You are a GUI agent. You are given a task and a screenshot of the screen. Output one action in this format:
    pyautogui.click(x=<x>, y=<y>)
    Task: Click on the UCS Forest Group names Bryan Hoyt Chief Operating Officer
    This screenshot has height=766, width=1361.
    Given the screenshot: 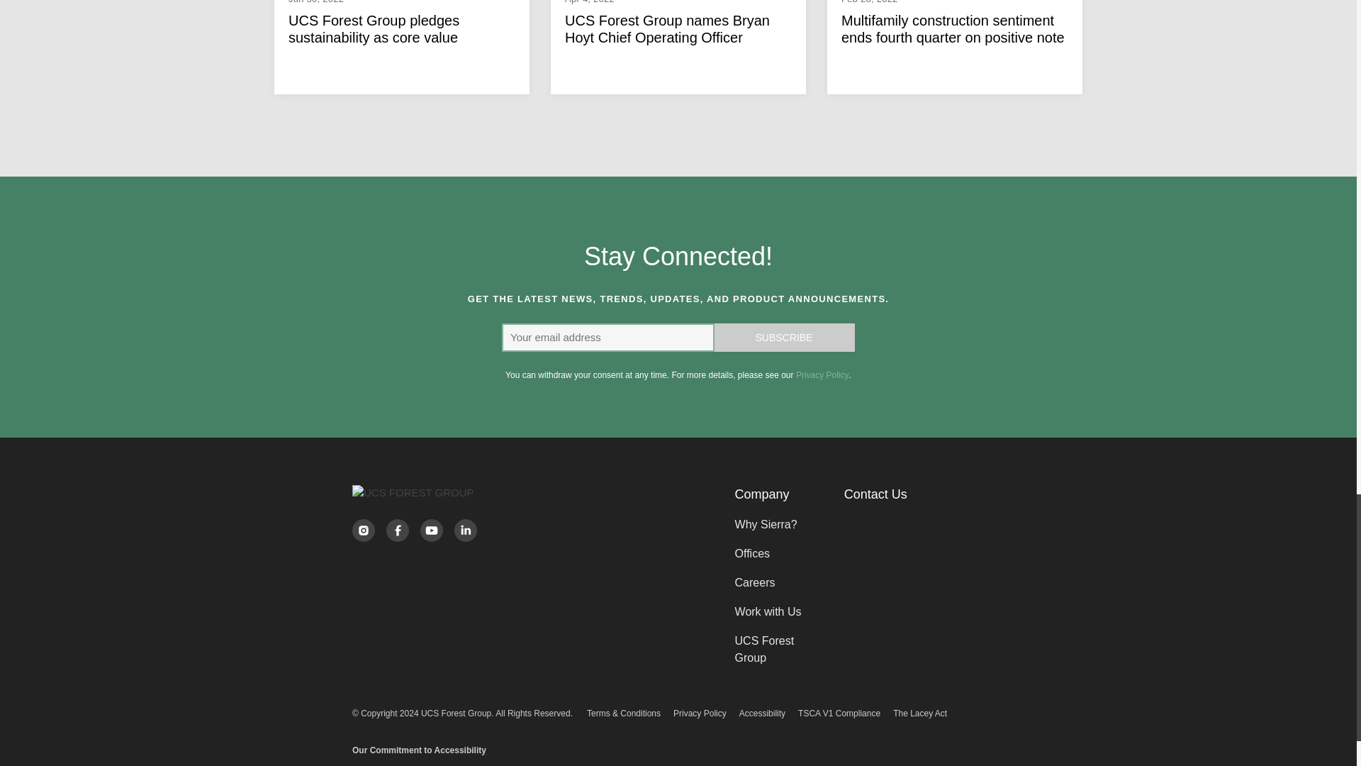 What is the action you would take?
    pyautogui.click(x=678, y=28)
    